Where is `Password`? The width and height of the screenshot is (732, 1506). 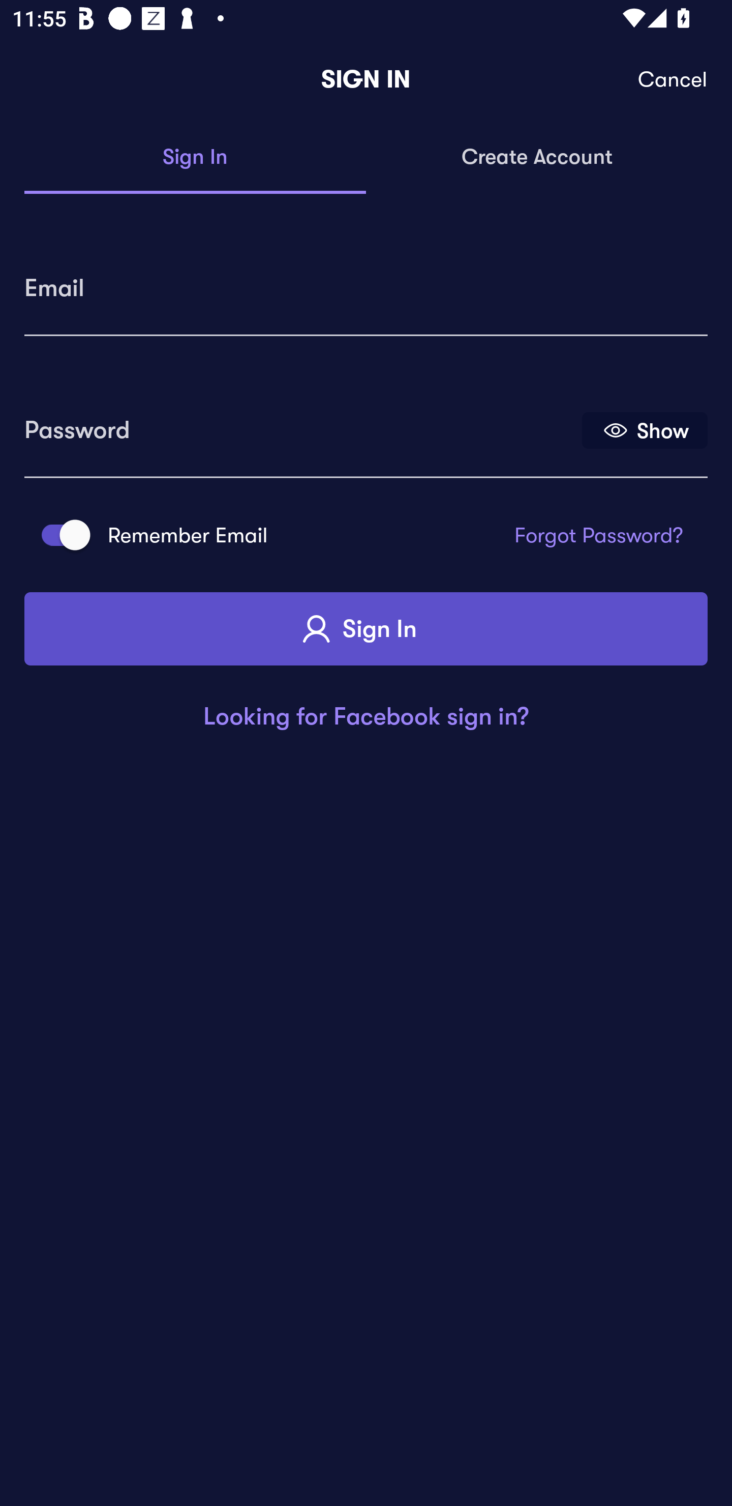
Password is located at coordinates (301, 424).